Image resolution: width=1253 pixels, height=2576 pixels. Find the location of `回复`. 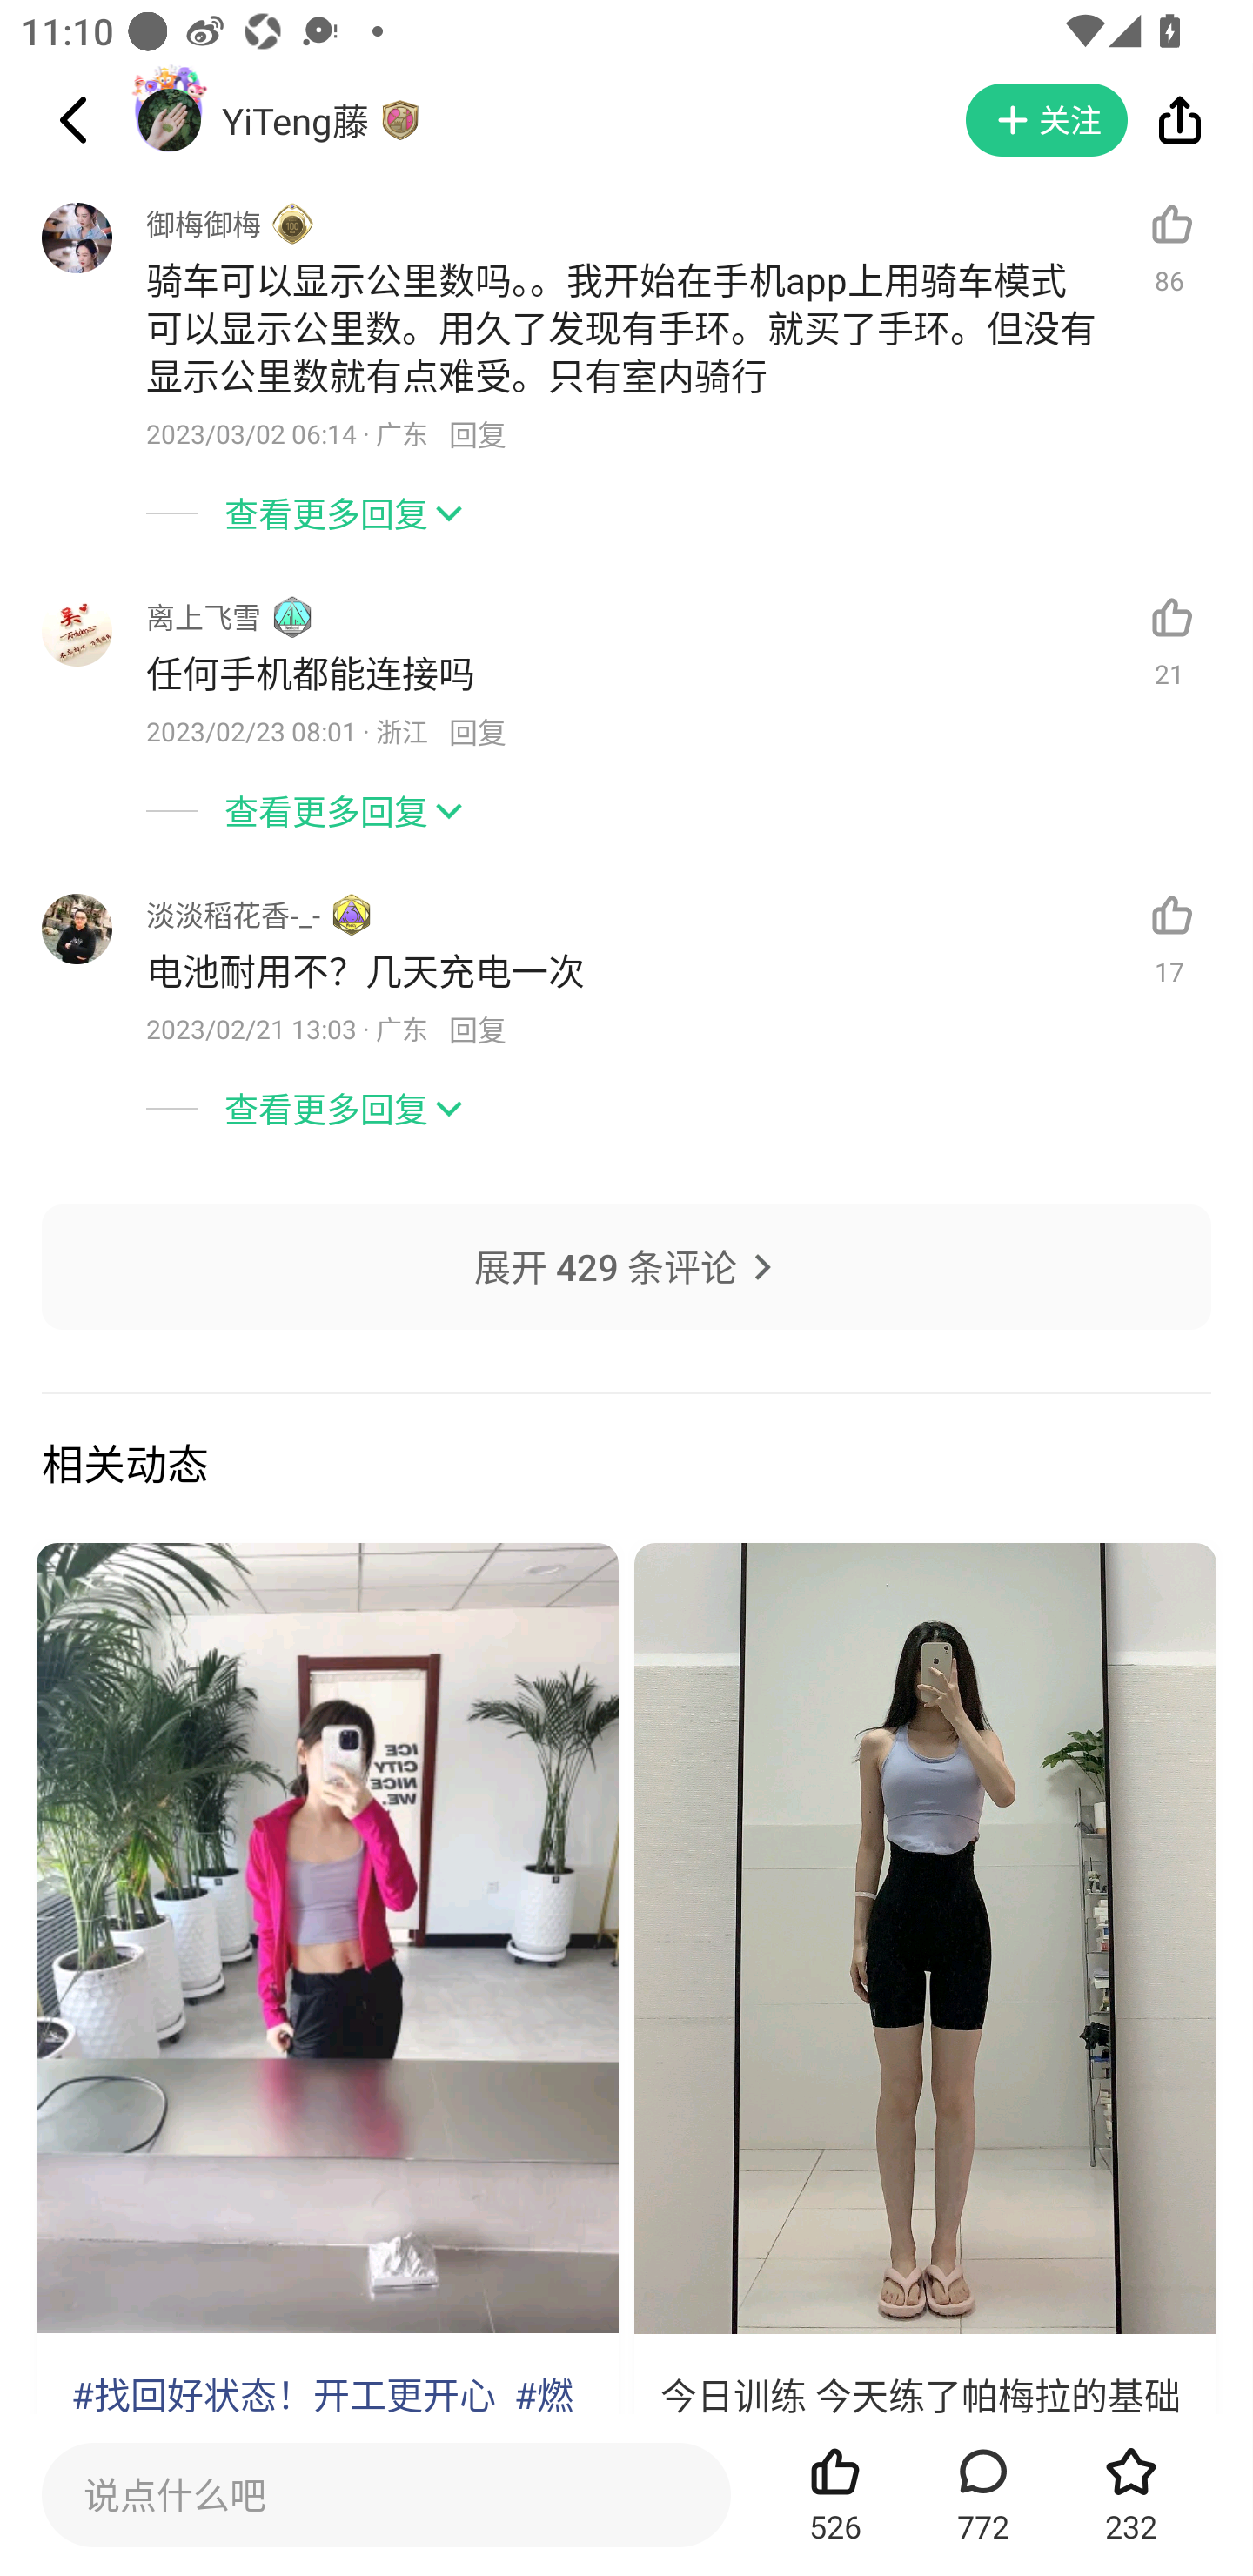

回复 is located at coordinates (477, 433).